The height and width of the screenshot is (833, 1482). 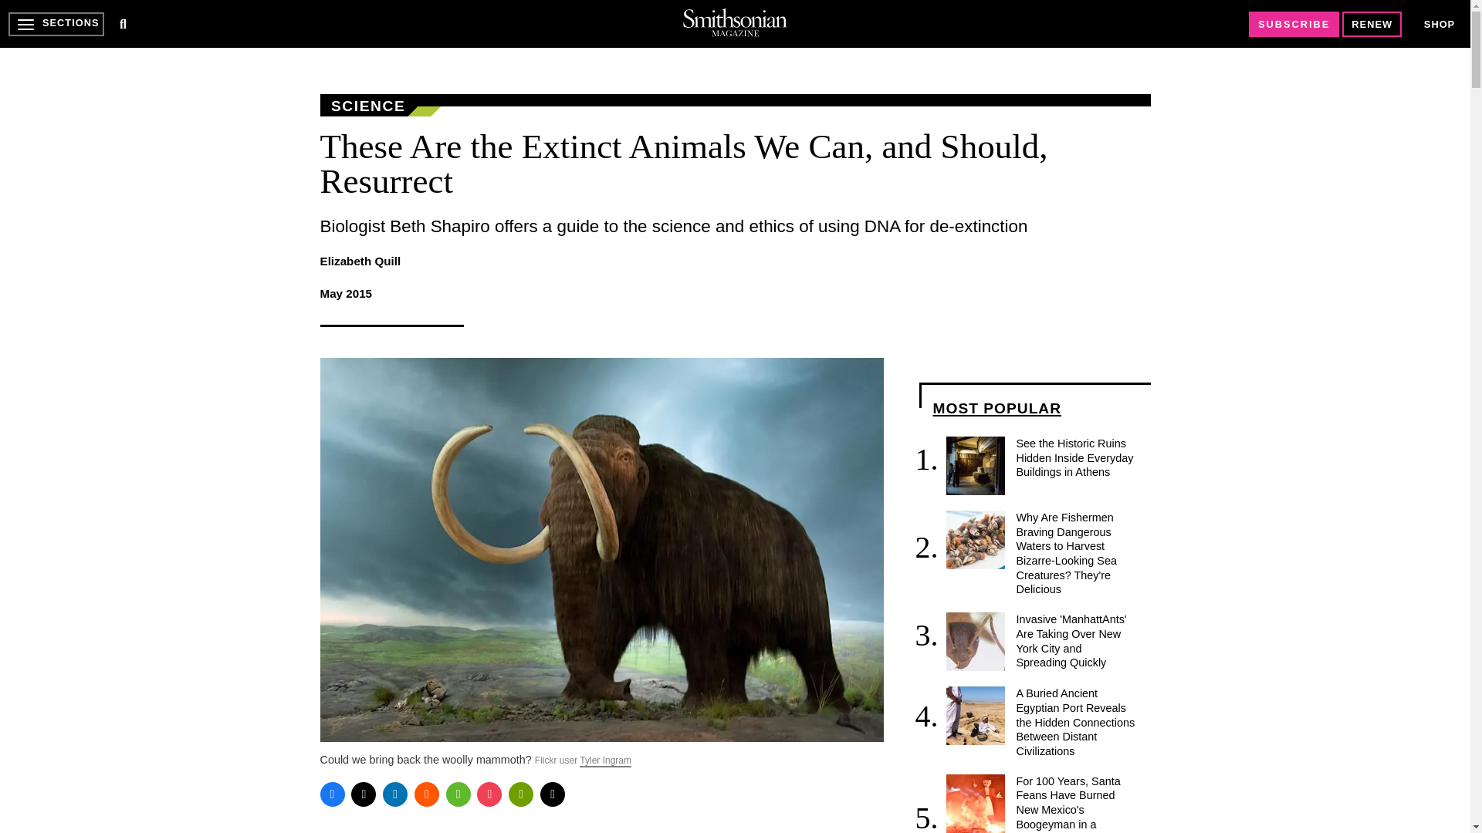 I want to click on SHOP, so click(x=1440, y=23).